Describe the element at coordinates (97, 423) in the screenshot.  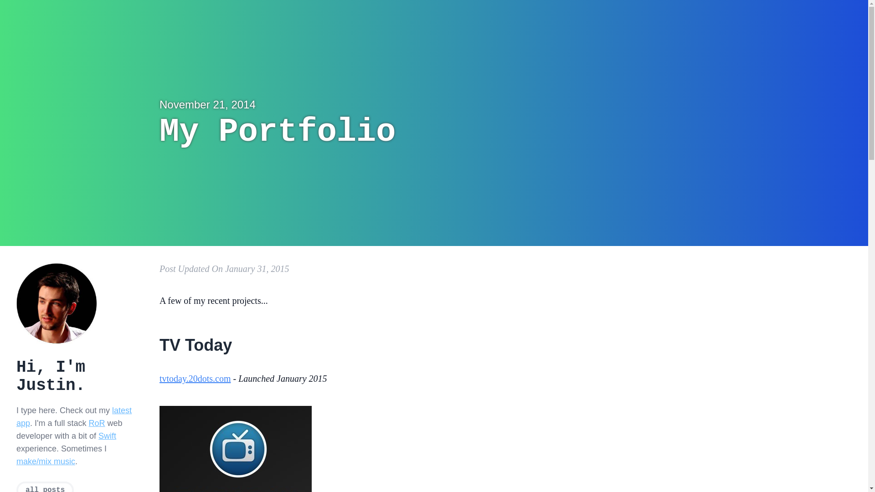
I see `RoR` at that location.